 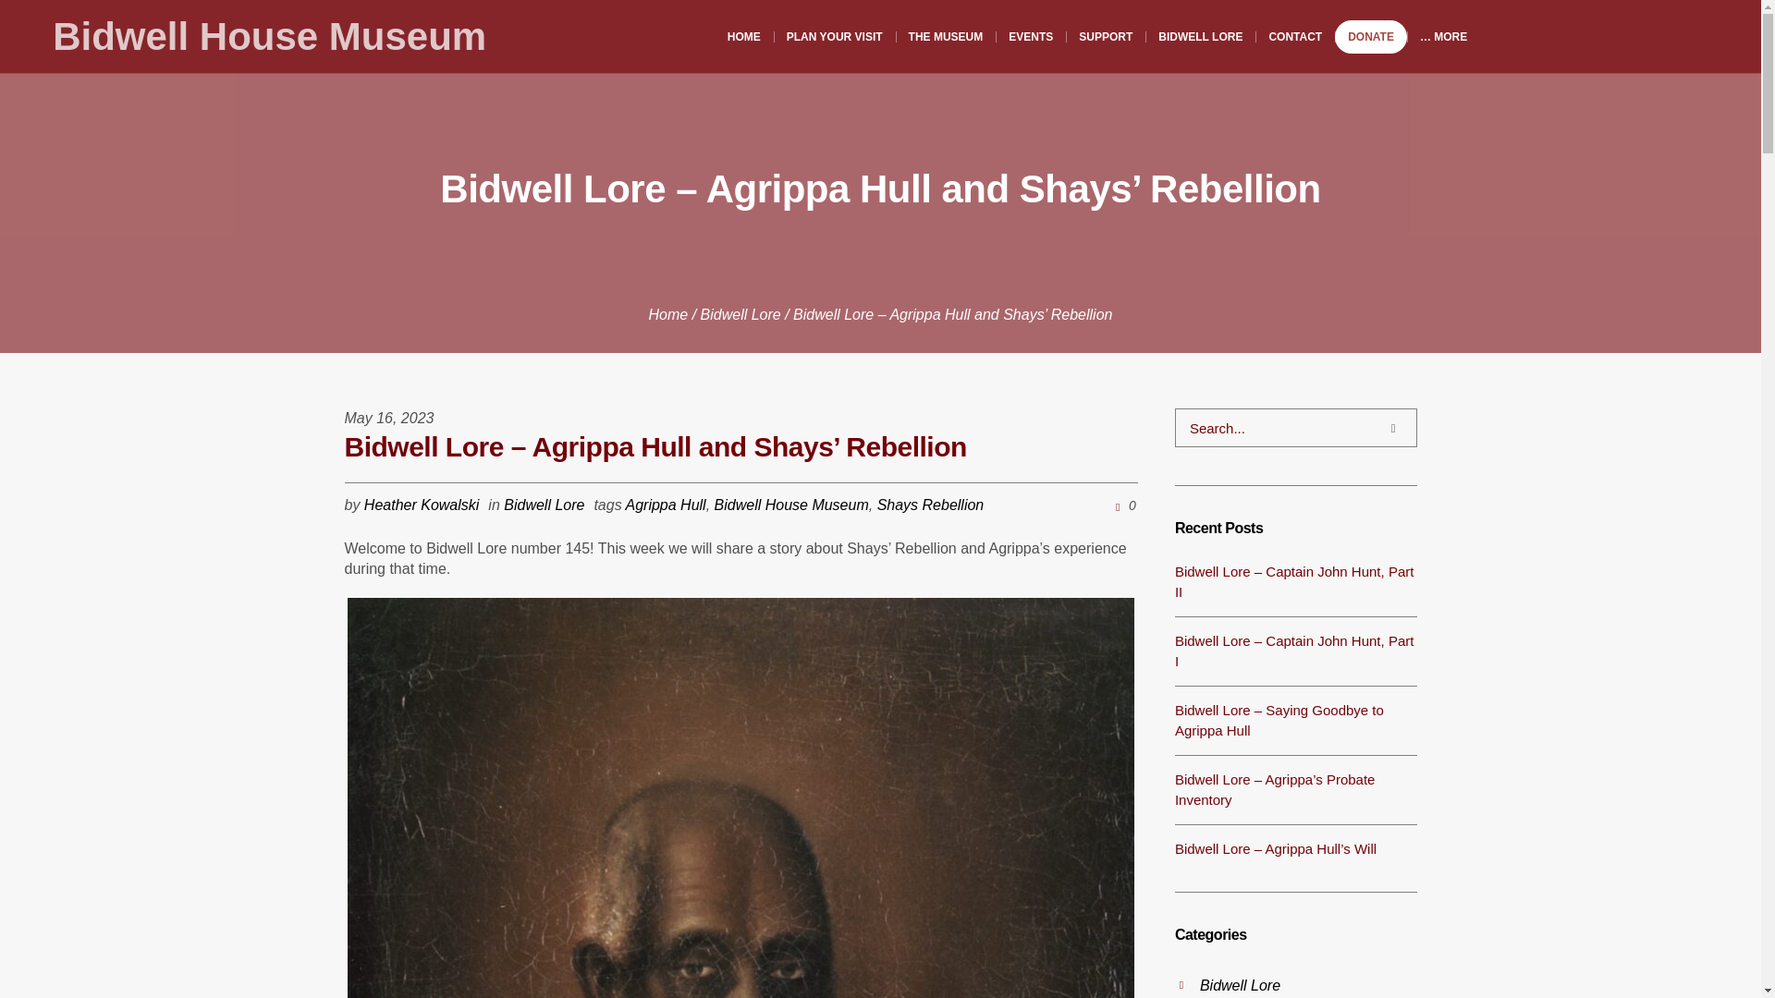 I want to click on Bidwell House Museum, so click(x=270, y=36).